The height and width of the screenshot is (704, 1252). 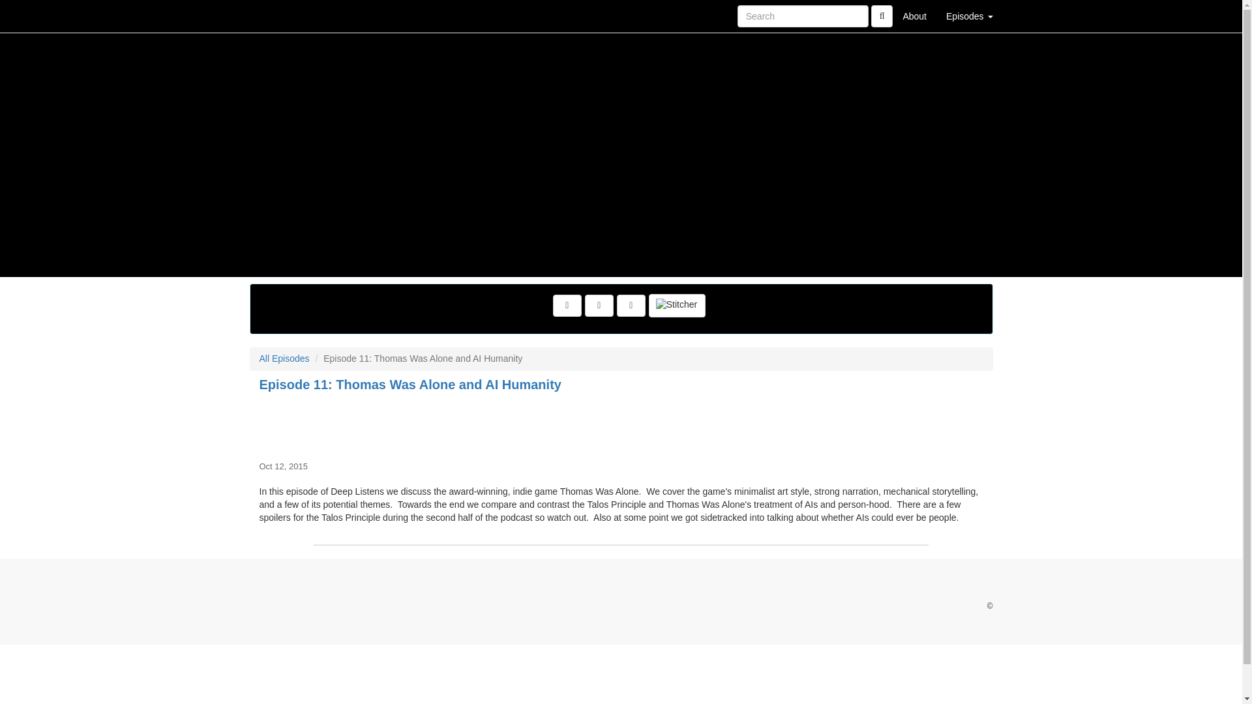 What do you see at coordinates (914, 16) in the screenshot?
I see `About` at bounding box center [914, 16].